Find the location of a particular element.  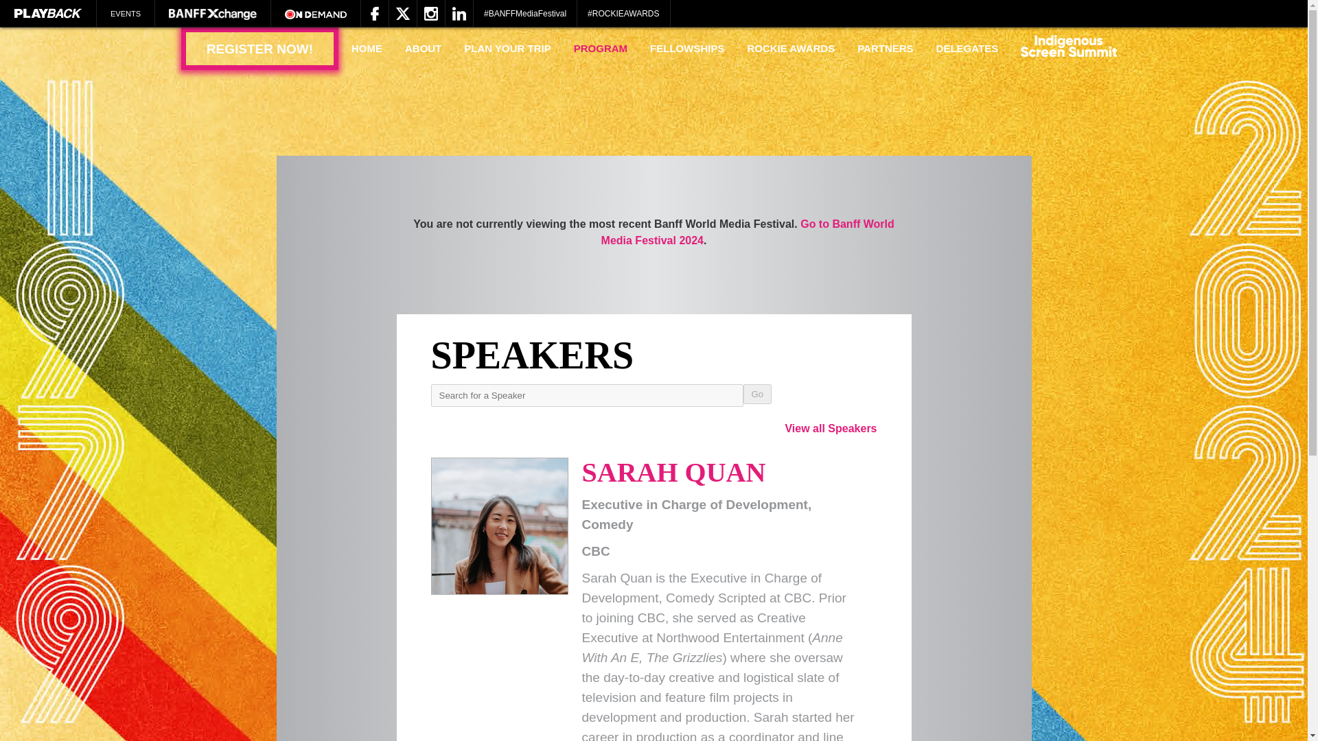

FELLOWSHIPS is located at coordinates (686, 48).